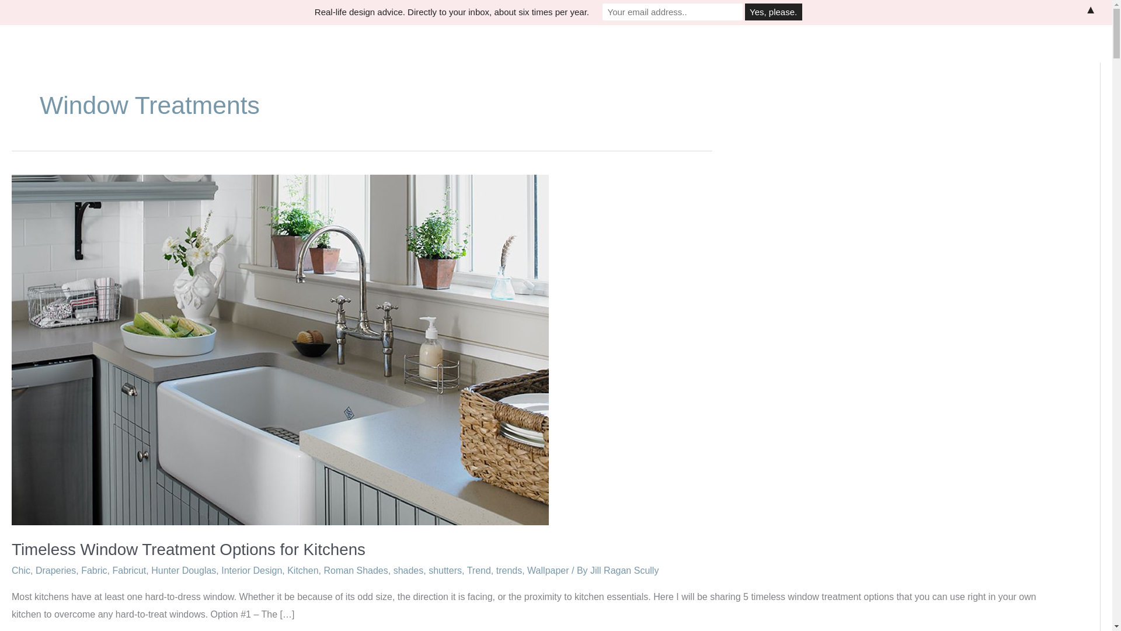 The image size is (1121, 631). What do you see at coordinates (56, 570) in the screenshot?
I see `Draperies` at bounding box center [56, 570].